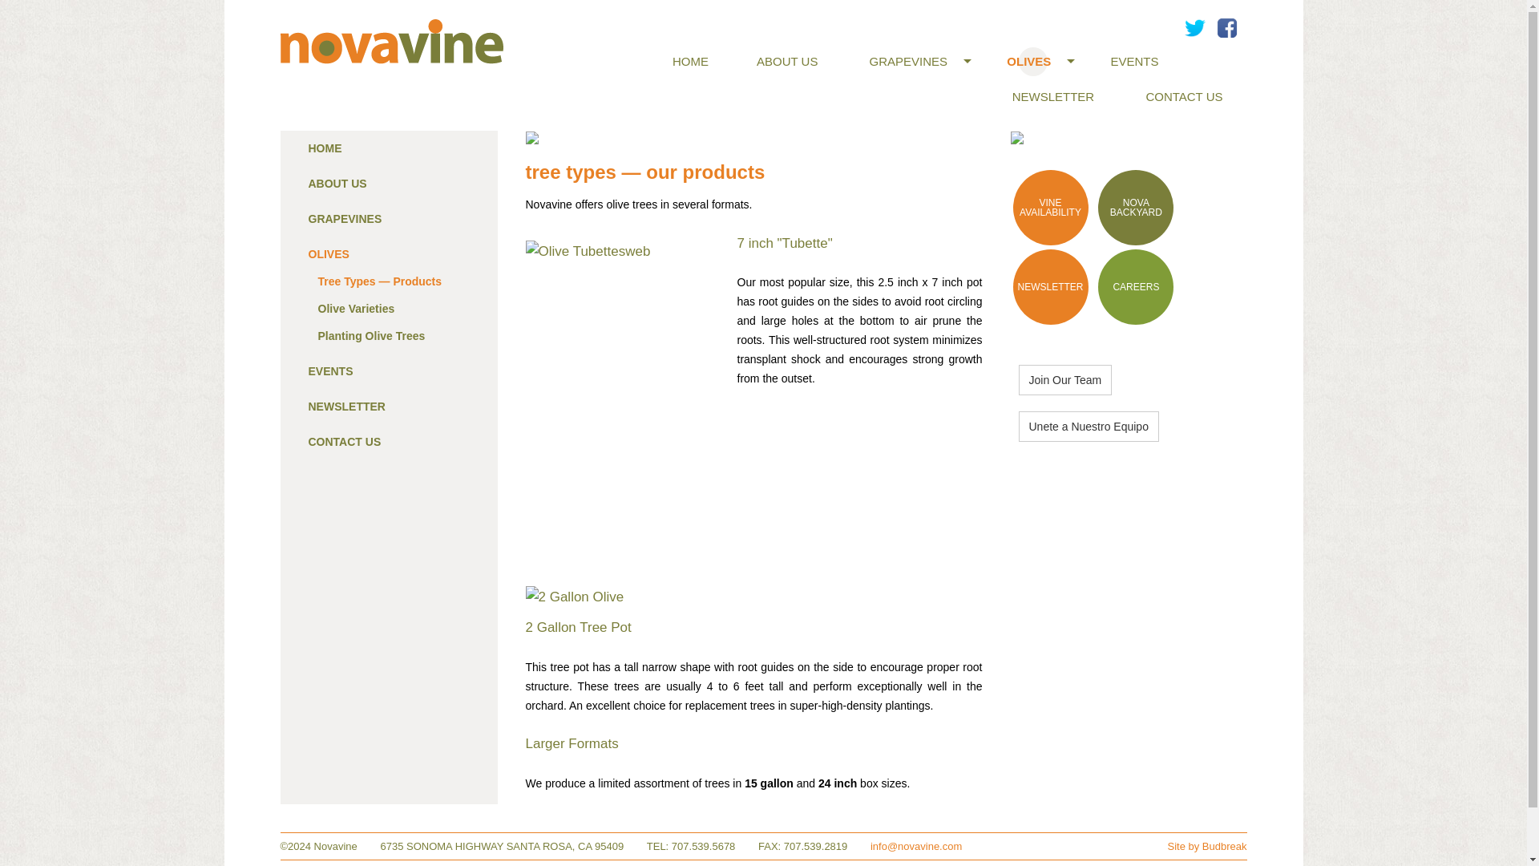 This screenshot has width=1539, height=866. Describe the element at coordinates (1050, 287) in the screenshot. I see `Sign up for the Novavine newsletter` at that location.